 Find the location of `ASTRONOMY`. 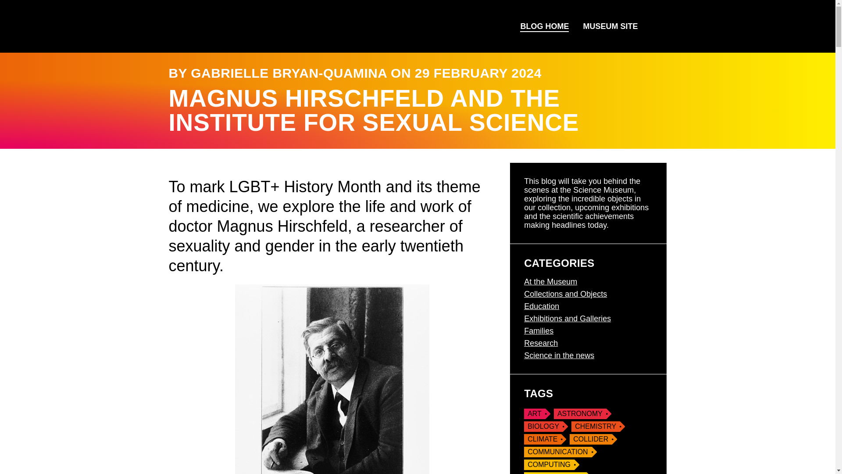

ASTRONOMY is located at coordinates (582, 413).